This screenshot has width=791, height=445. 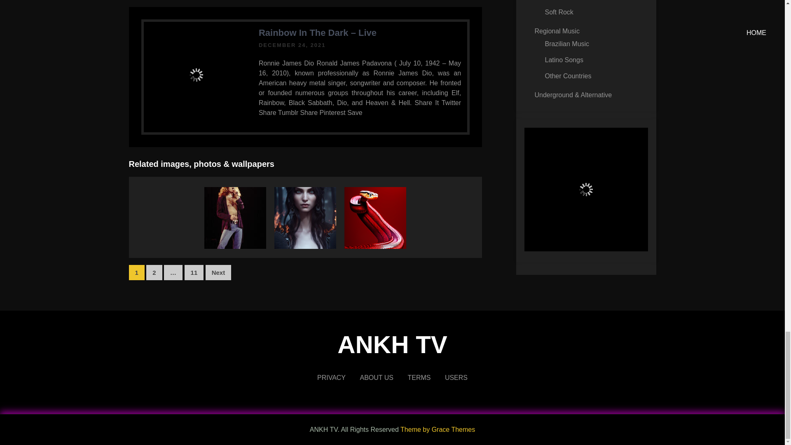 I want to click on The Queen 05, so click(x=305, y=246).